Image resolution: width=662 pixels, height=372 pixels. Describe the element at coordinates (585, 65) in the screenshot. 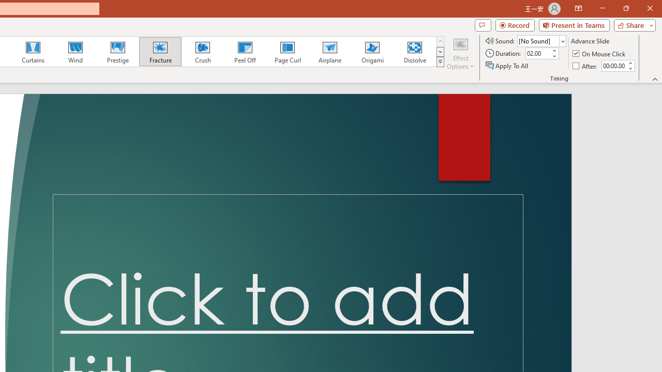

I see `After` at that location.